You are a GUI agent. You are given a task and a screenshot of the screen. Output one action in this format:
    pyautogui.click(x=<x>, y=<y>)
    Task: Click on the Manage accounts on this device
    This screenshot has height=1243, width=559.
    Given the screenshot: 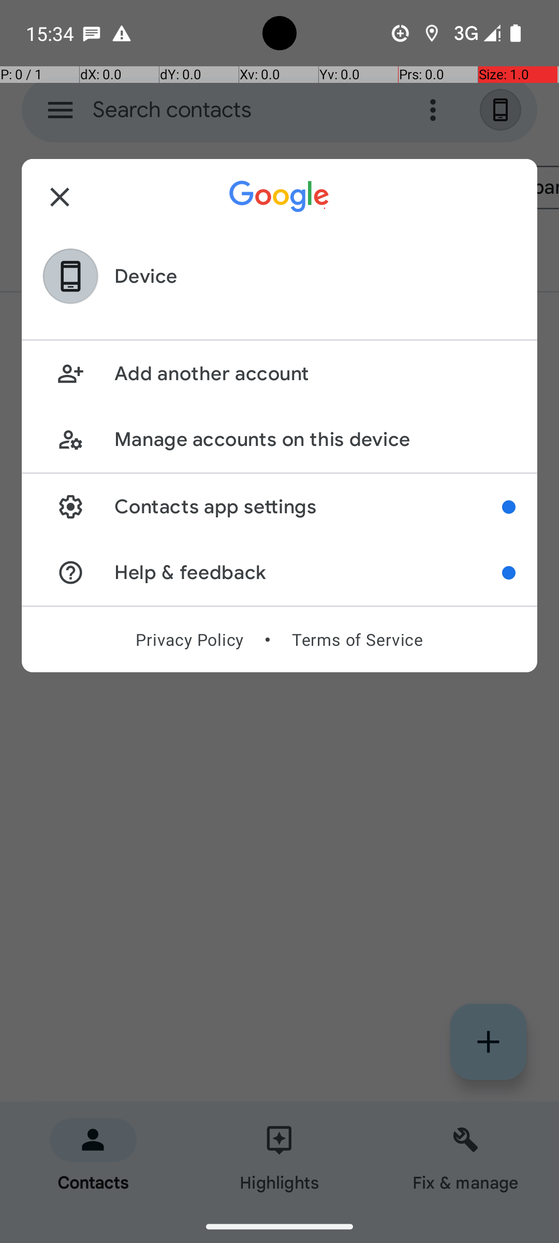 What is the action you would take?
    pyautogui.click(x=315, y=439)
    